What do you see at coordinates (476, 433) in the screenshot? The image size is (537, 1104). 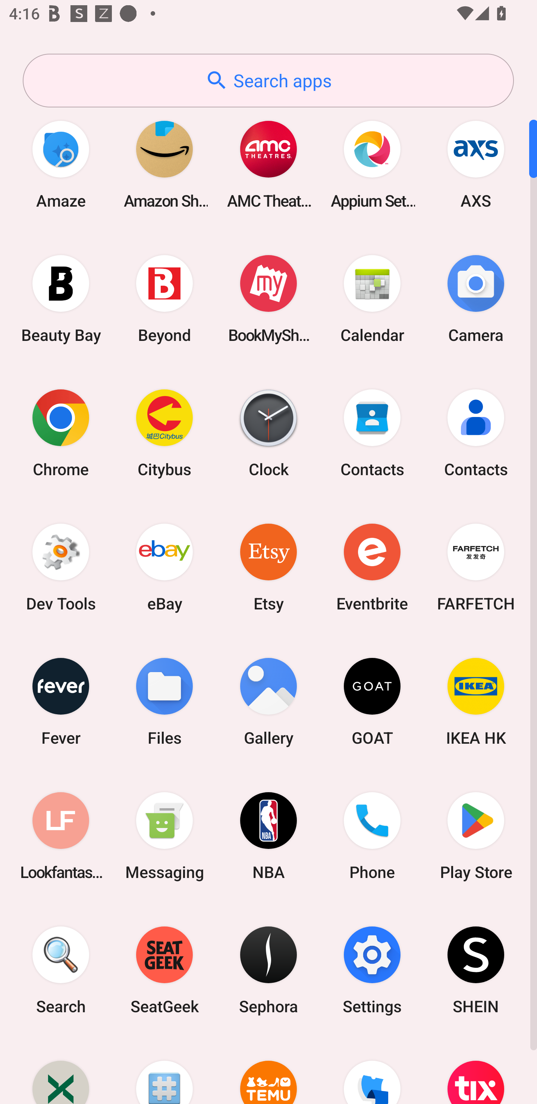 I see `Contacts` at bounding box center [476, 433].